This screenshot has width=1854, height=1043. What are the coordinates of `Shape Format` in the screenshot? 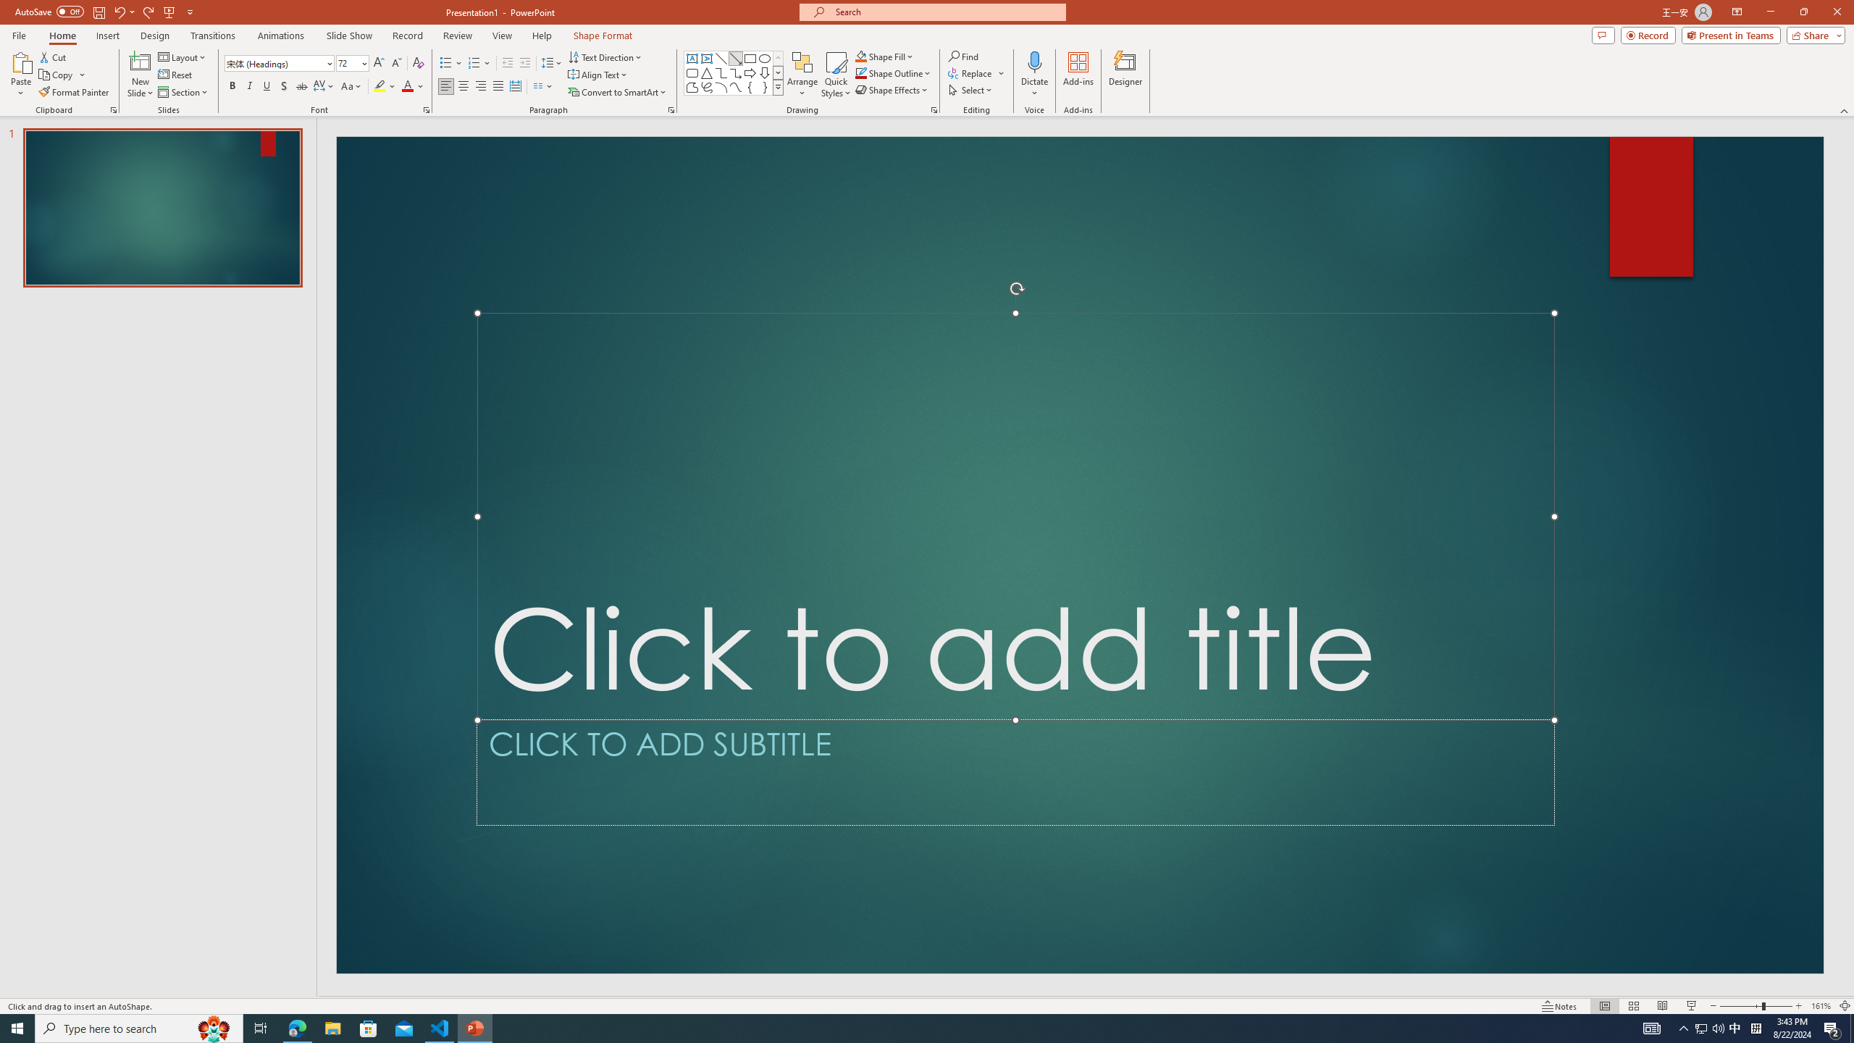 It's located at (603, 35).